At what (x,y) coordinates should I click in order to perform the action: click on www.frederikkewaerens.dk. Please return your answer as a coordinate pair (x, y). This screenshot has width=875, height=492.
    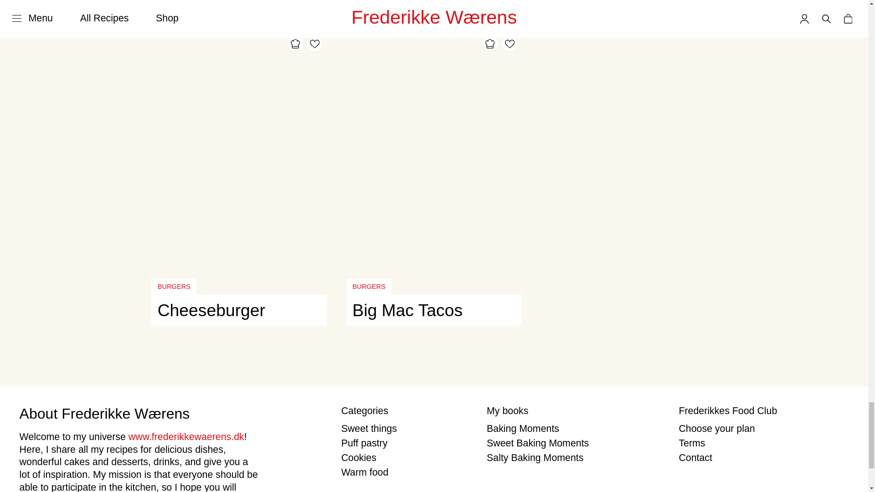
    Looking at the image, I should click on (186, 436).